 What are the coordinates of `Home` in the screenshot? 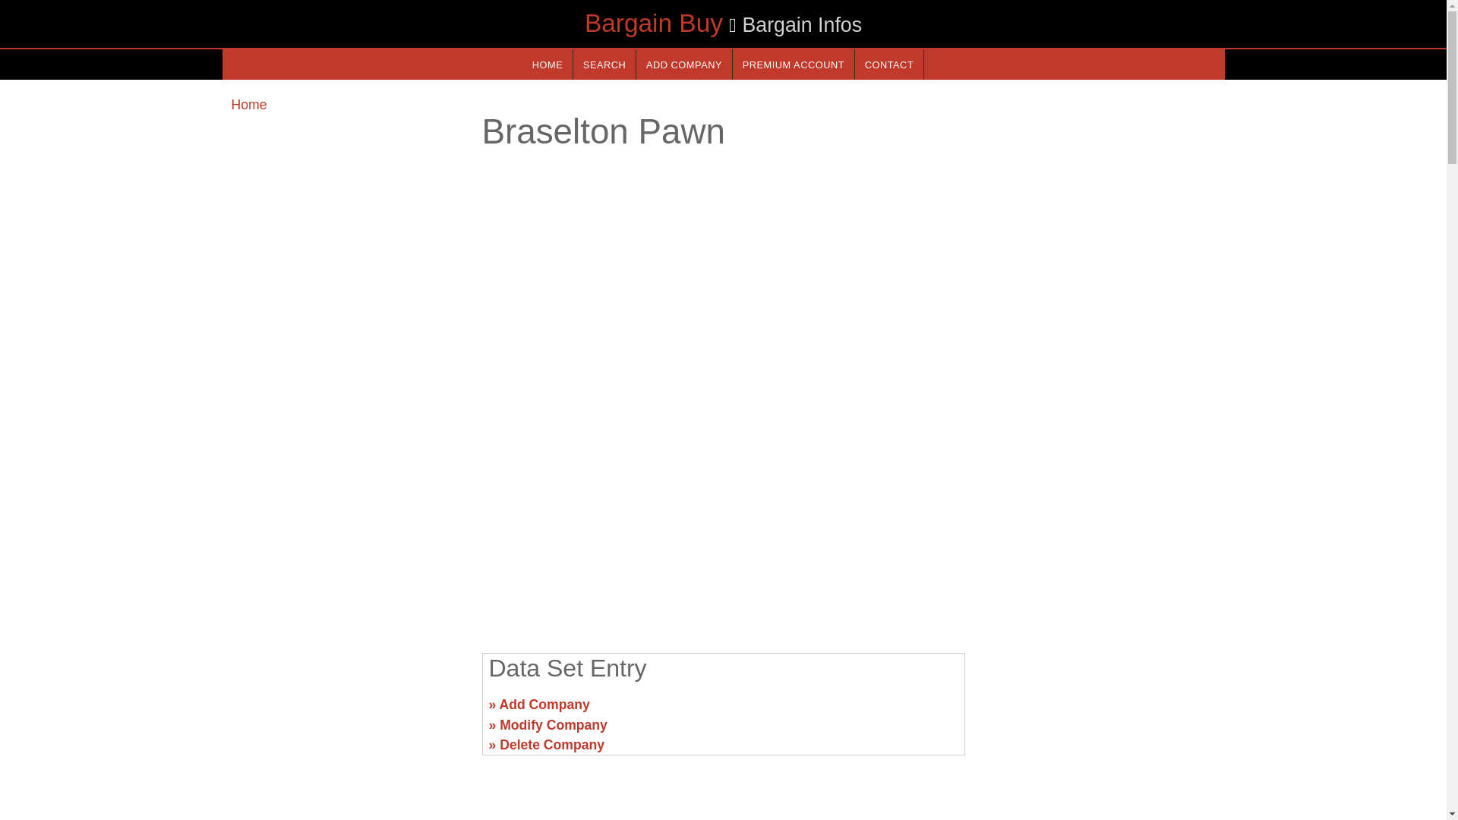 It's located at (248, 105).